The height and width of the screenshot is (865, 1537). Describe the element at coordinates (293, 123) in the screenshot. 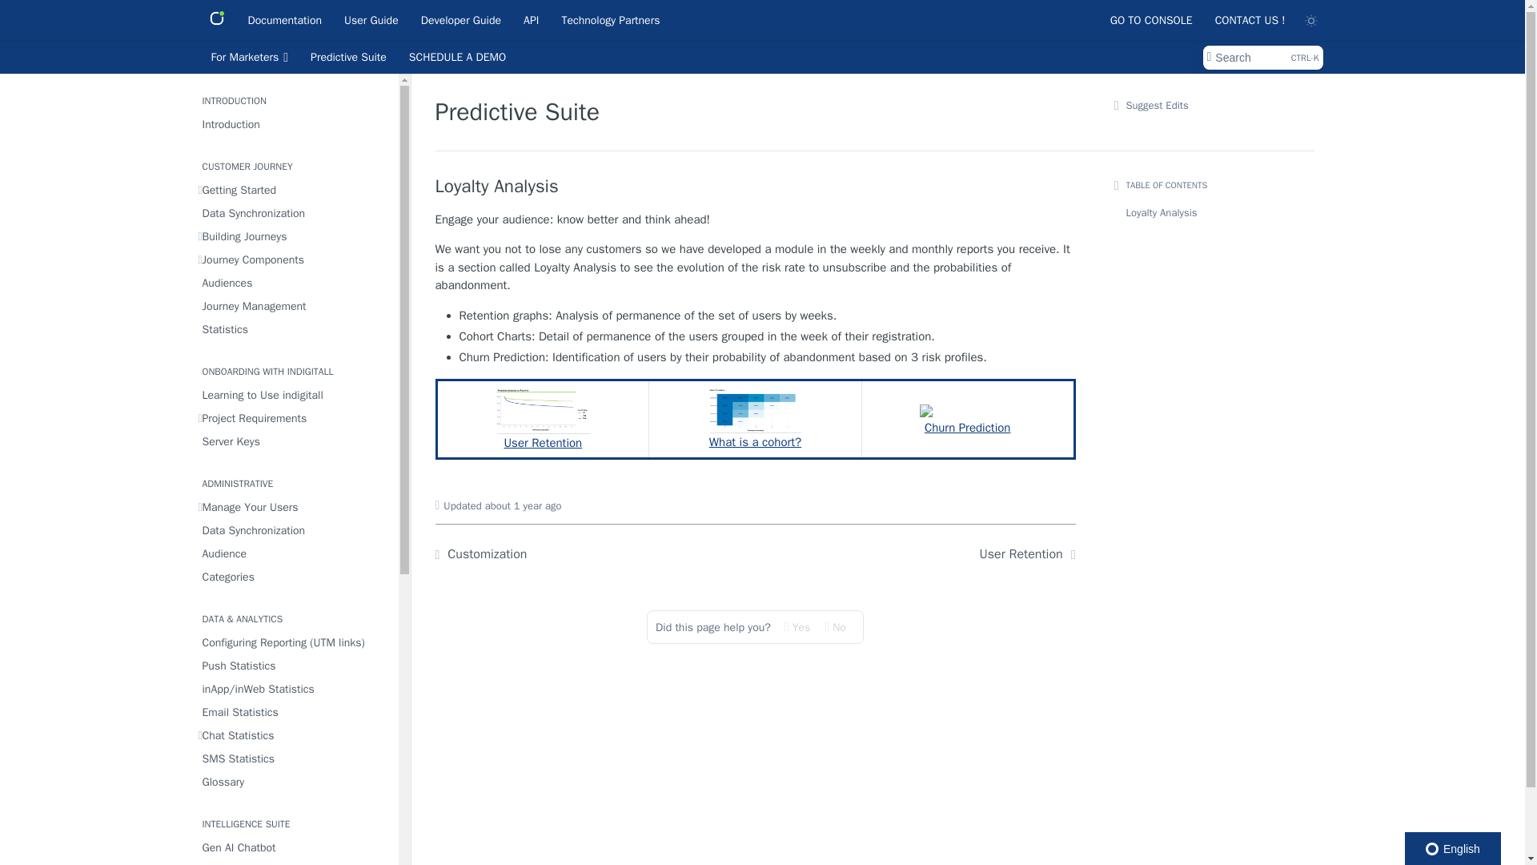

I see `Introduction` at that location.